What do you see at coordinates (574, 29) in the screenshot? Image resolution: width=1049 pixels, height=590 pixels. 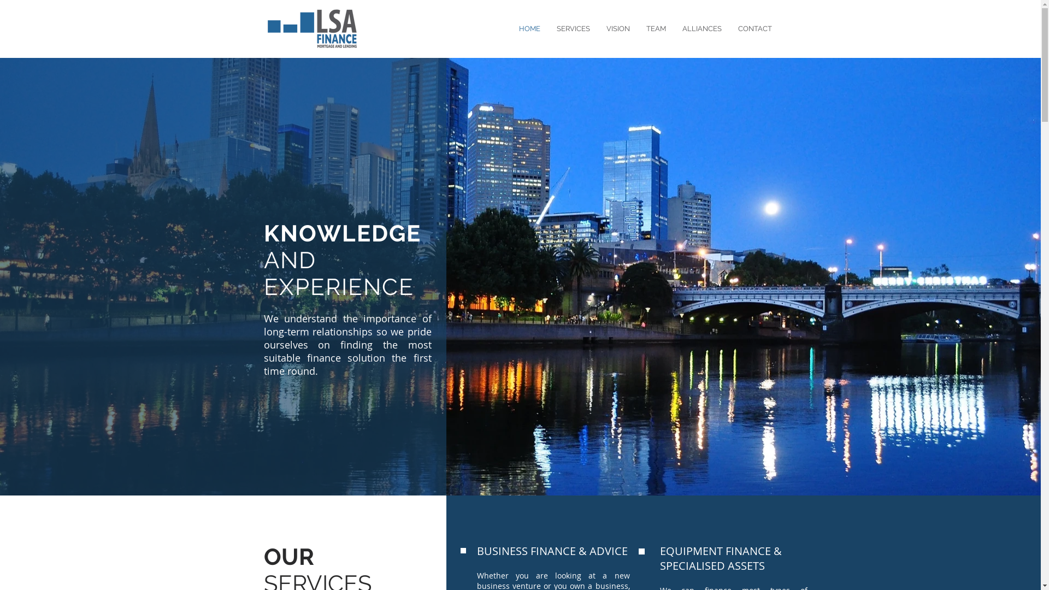 I see `SERVICES` at bounding box center [574, 29].